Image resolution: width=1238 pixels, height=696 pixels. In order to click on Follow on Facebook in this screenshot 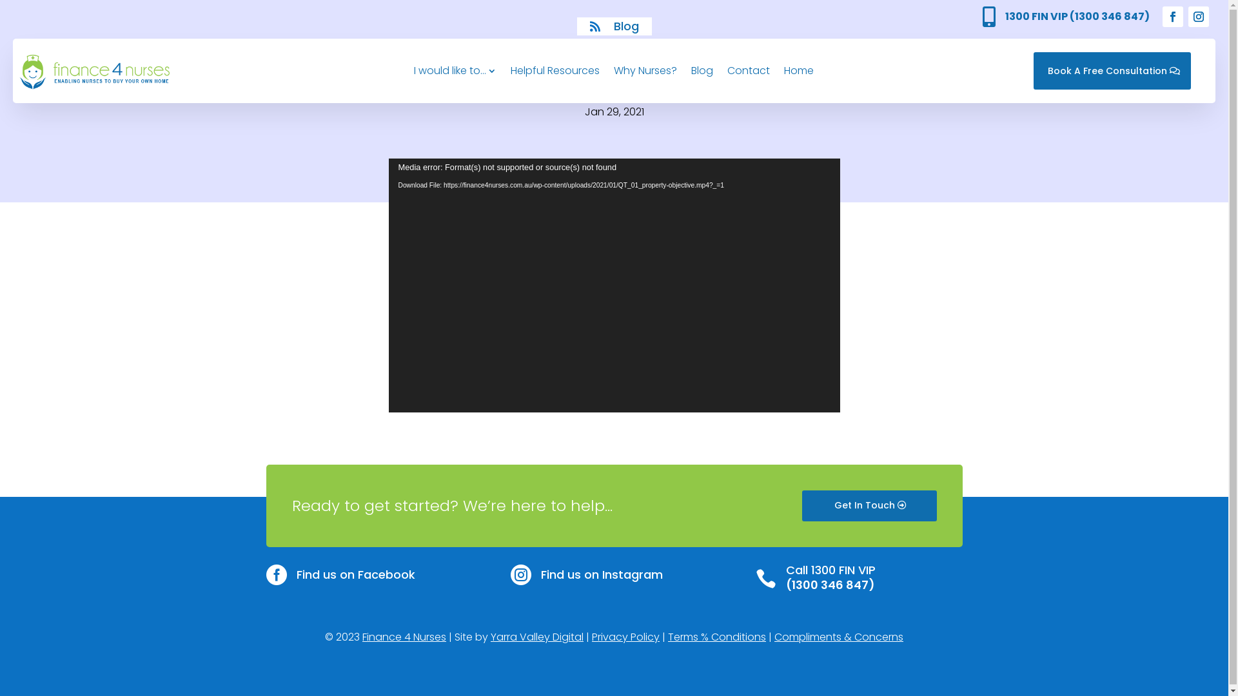, I will do `click(1173, 17)`.